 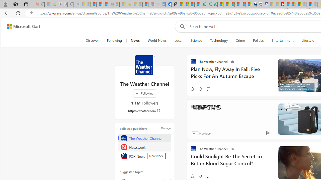 What do you see at coordinates (145, 147) in the screenshot?
I see `Newsweek` at bounding box center [145, 147].